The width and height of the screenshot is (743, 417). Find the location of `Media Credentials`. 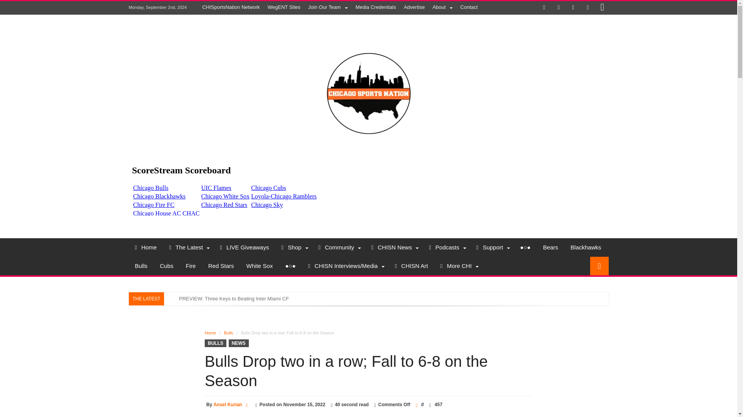

Media Credentials is located at coordinates (376, 7).